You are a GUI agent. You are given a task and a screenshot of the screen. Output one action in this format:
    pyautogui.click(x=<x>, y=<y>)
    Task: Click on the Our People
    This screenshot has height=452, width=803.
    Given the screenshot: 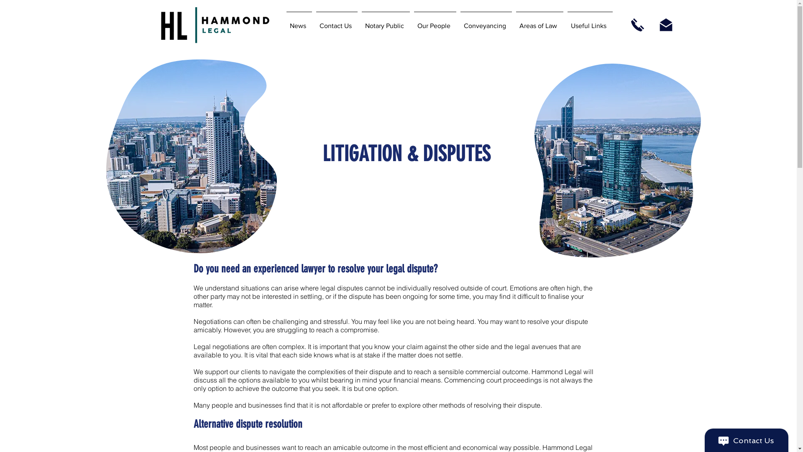 What is the action you would take?
    pyautogui.click(x=435, y=22)
    